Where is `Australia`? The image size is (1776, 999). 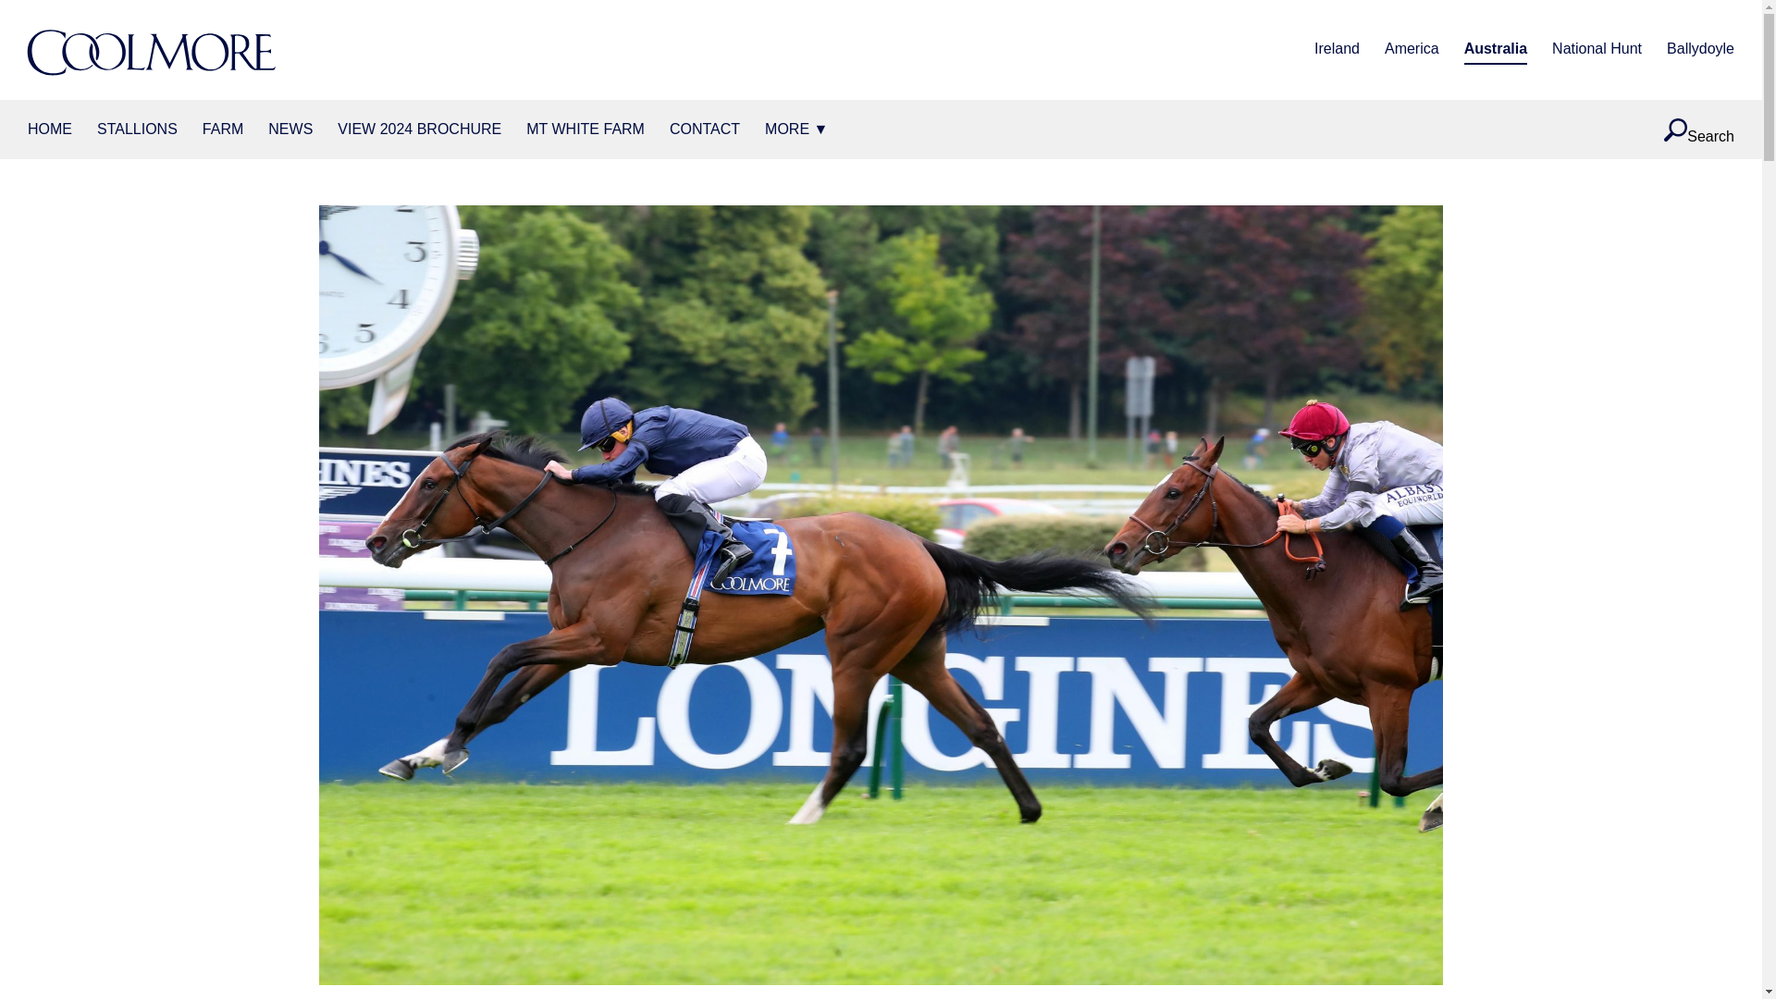
Australia is located at coordinates (1495, 50).